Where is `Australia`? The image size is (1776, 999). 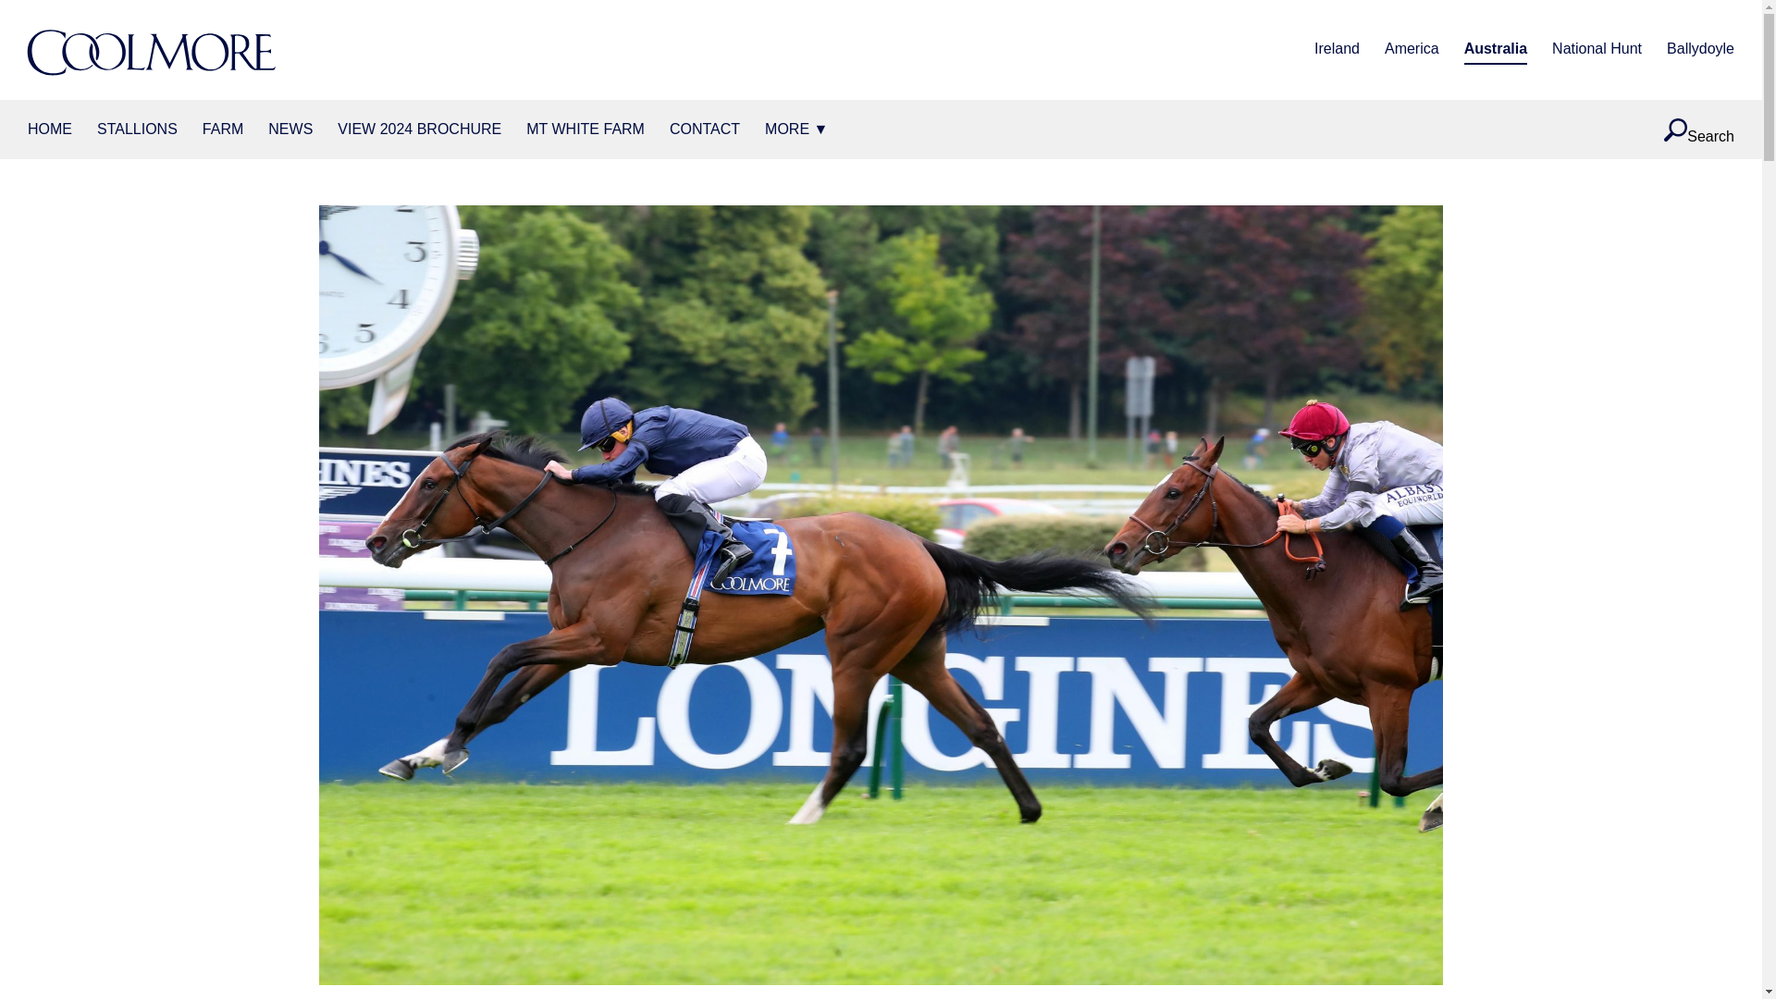
Australia is located at coordinates (1495, 50).